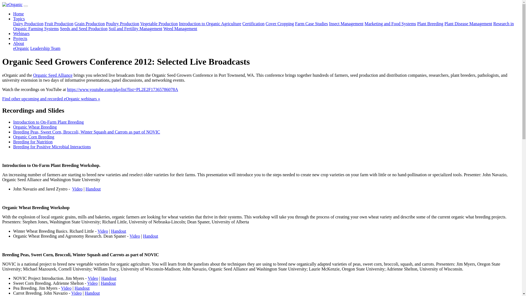  What do you see at coordinates (21, 48) in the screenshot?
I see `eOrganic` at bounding box center [21, 48].